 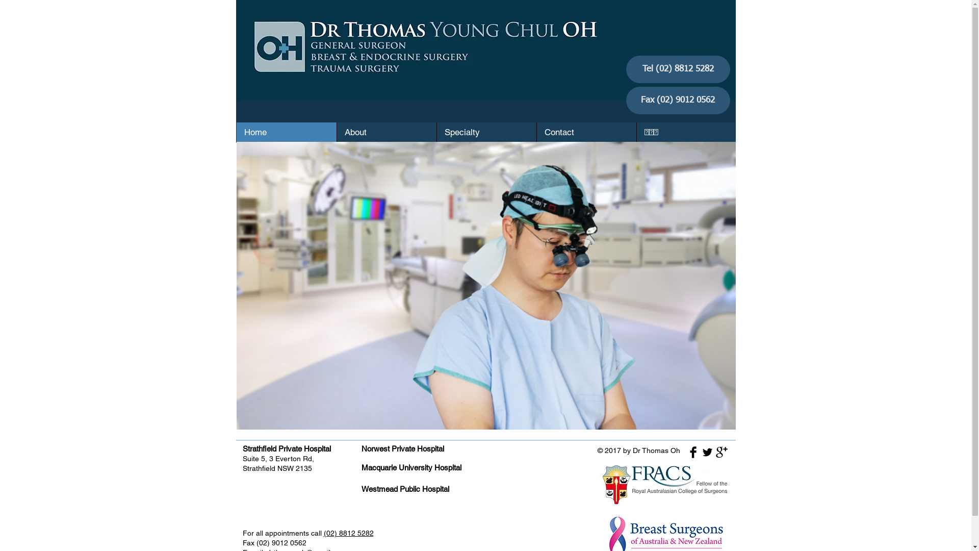 I want to click on Specialty, so click(x=486, y=132).